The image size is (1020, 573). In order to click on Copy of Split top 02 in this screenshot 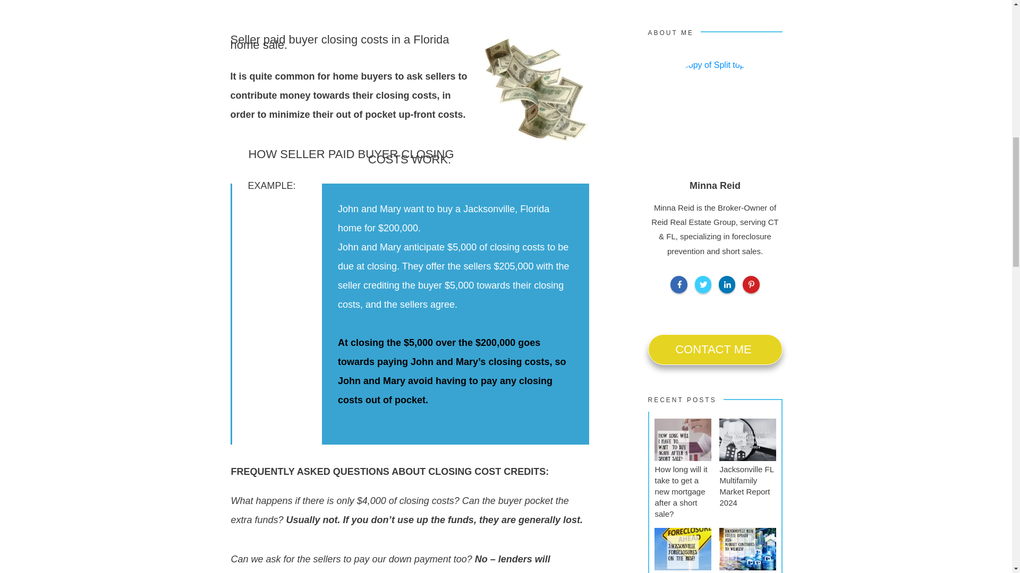, I will do `click(715, 112)`.